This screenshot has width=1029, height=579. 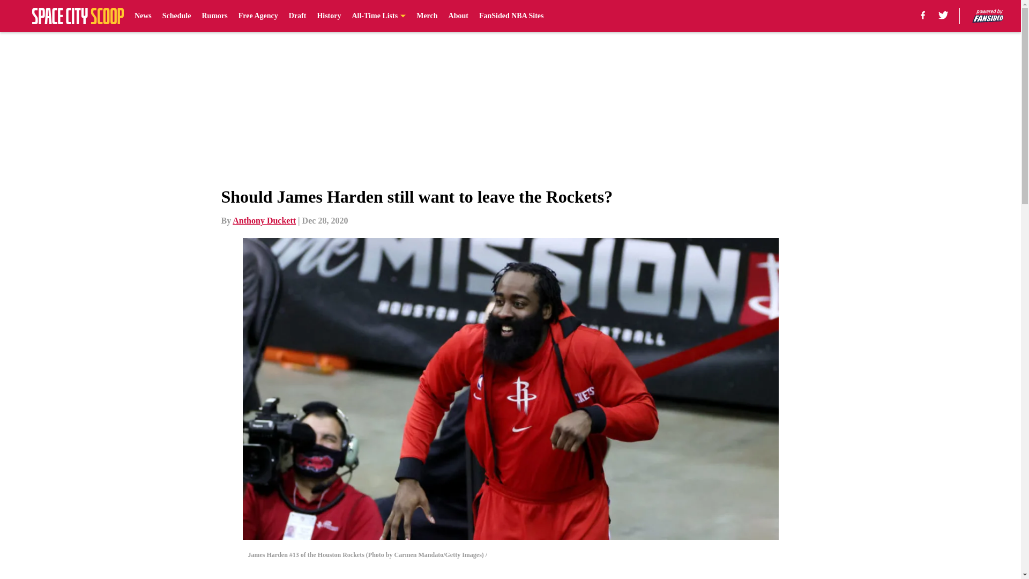 What do you see at coordinates (264, 220) in the screenshot?
I see `Anthony Duckett` at bounding box center [264, 220].